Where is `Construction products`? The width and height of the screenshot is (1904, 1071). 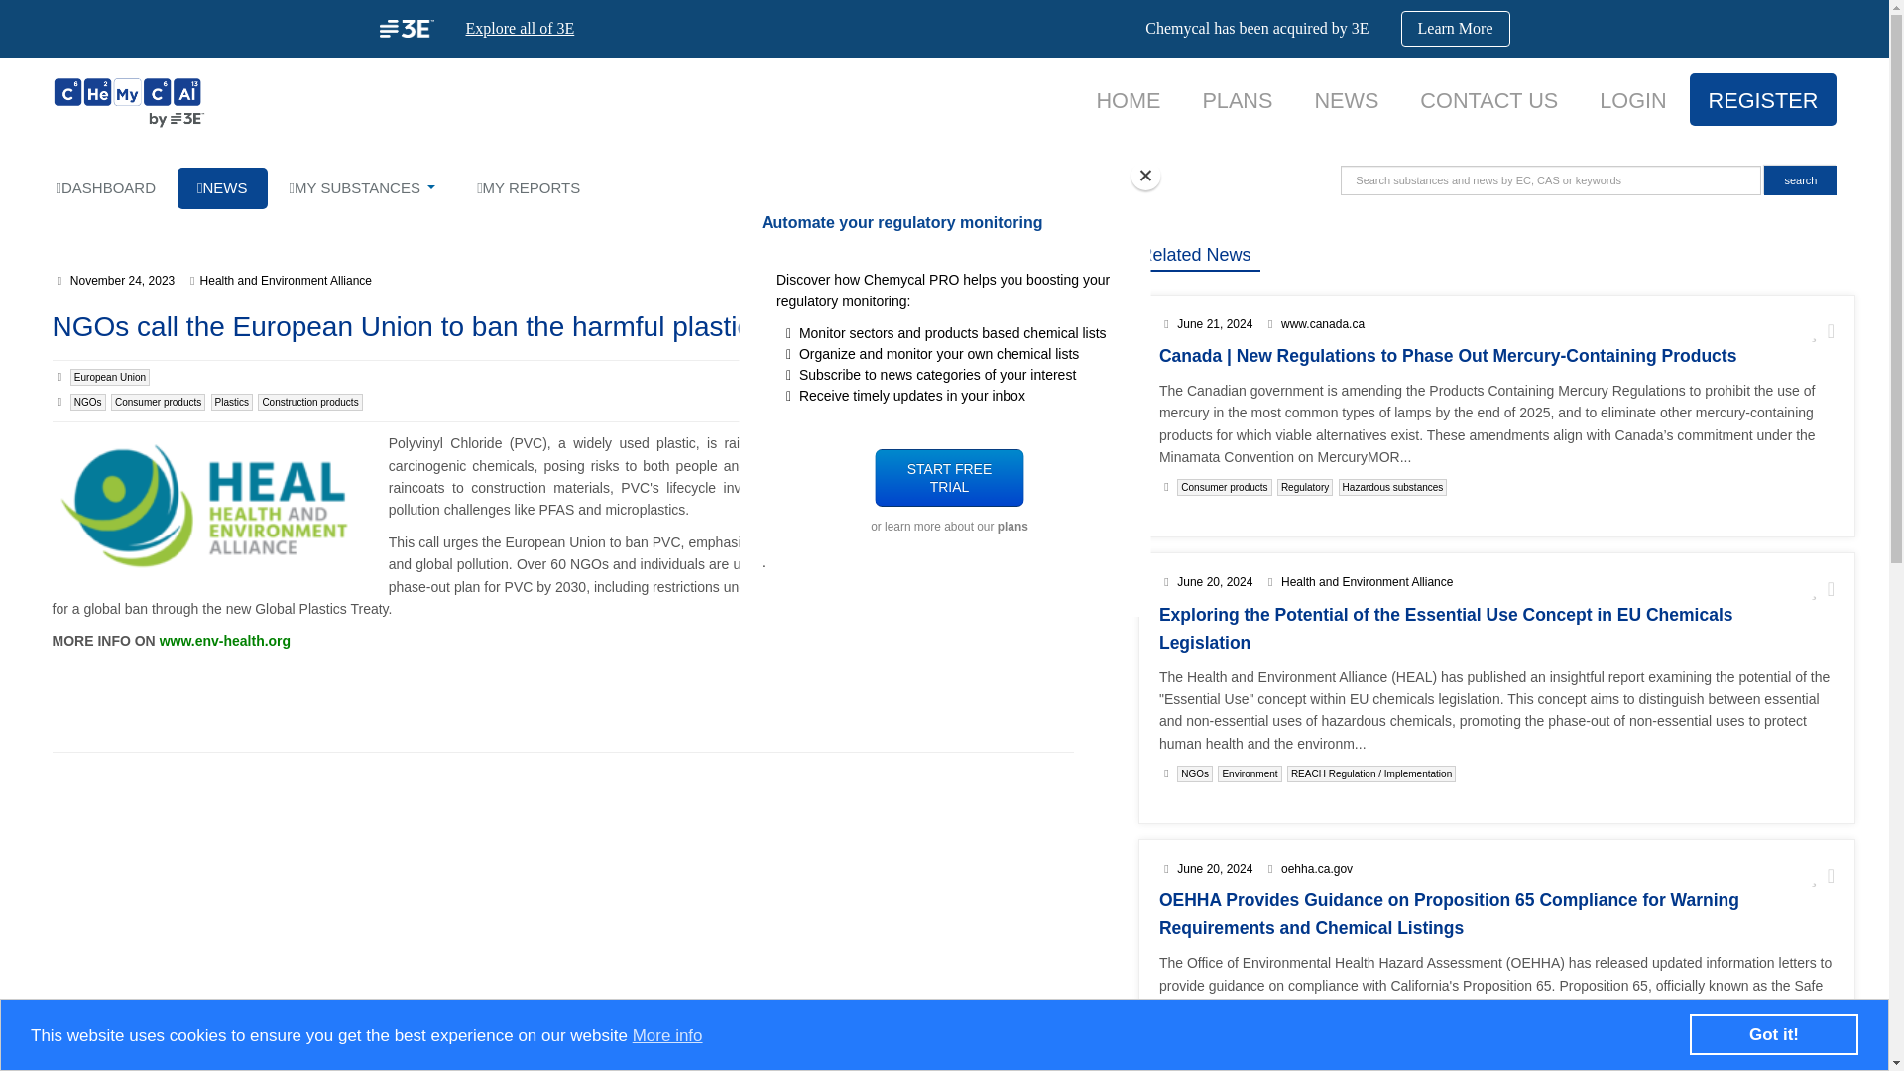
Construction products is located at coordinates (309, 402).